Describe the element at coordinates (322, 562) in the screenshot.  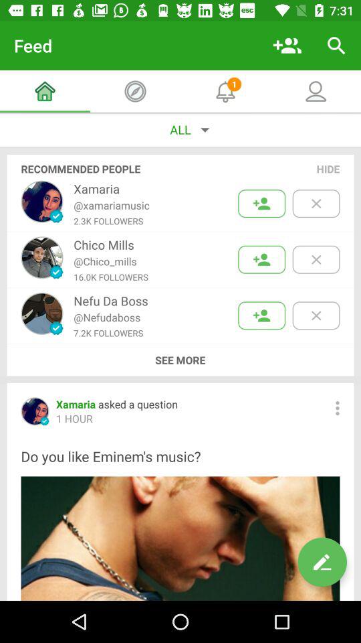
I see `choose icon at the bottom right corner` at that location.